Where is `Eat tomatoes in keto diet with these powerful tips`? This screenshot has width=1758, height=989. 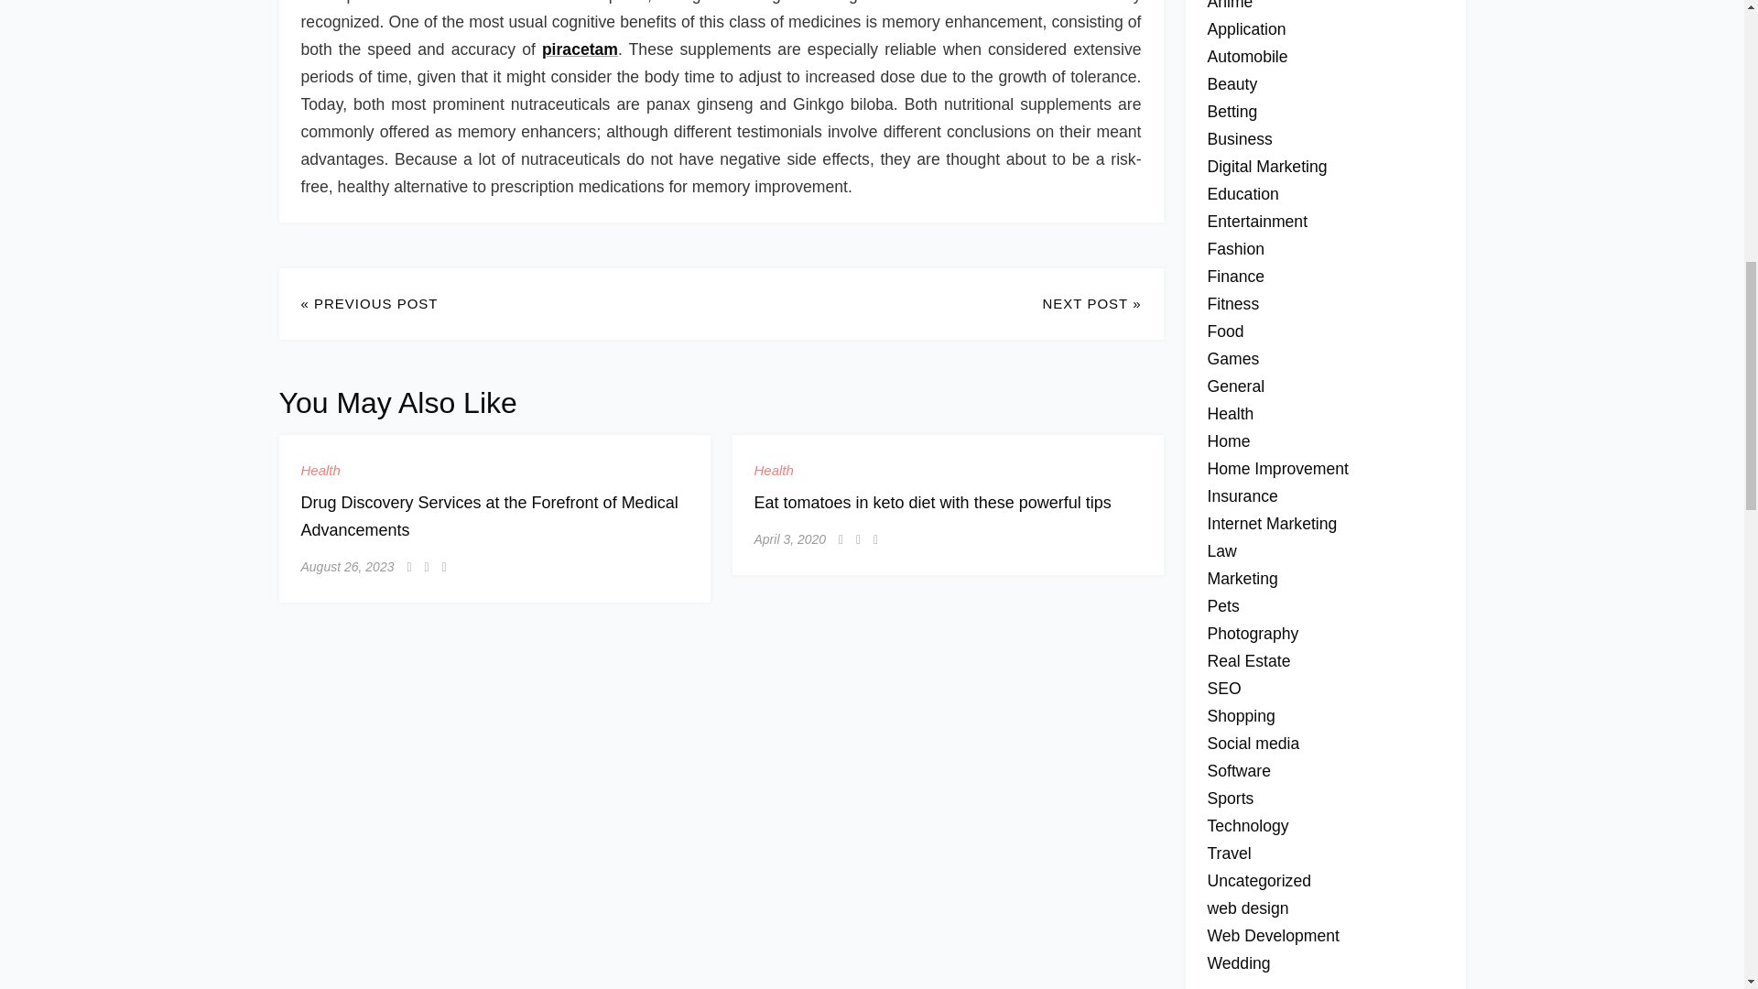
Eat tomatoes in keto diet with these powerful tips is located at coordinates (932, 502).